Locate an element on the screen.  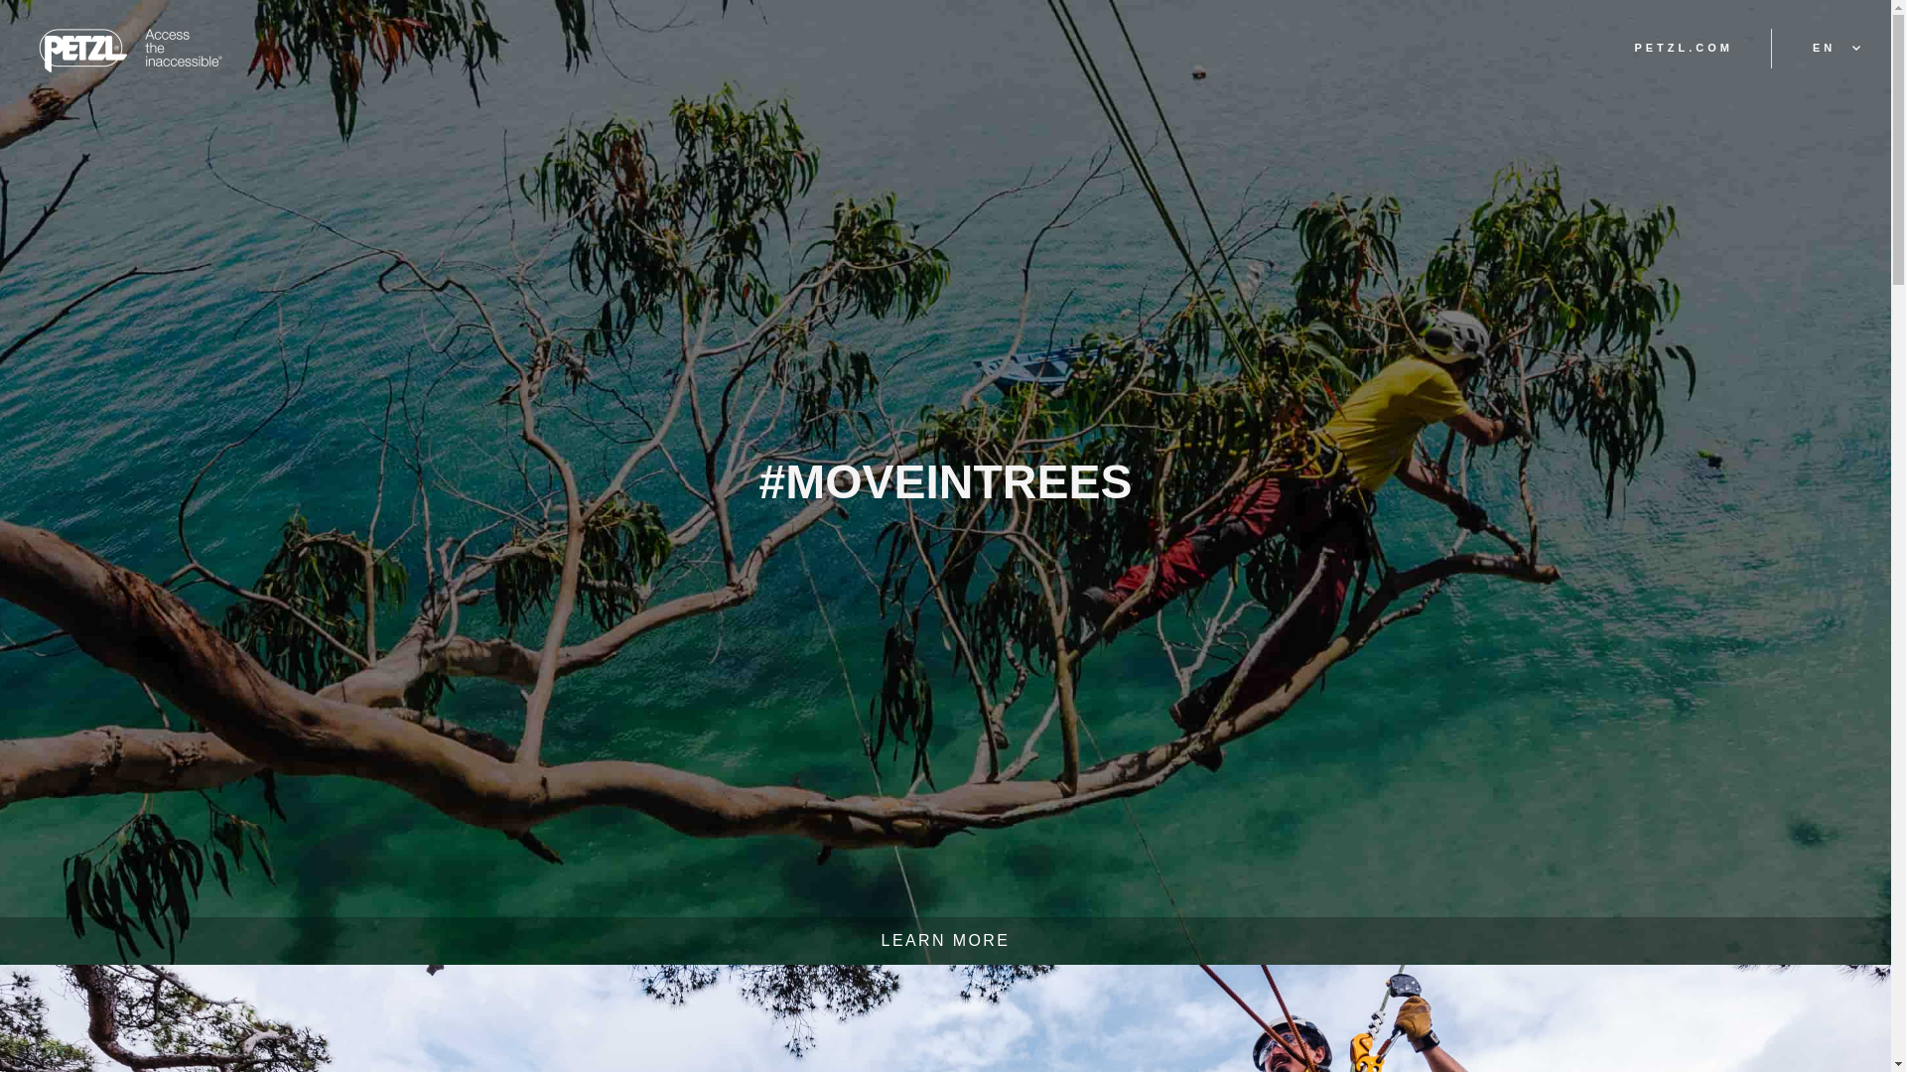
PETZL.COM is located at coordinates (1683, 48).